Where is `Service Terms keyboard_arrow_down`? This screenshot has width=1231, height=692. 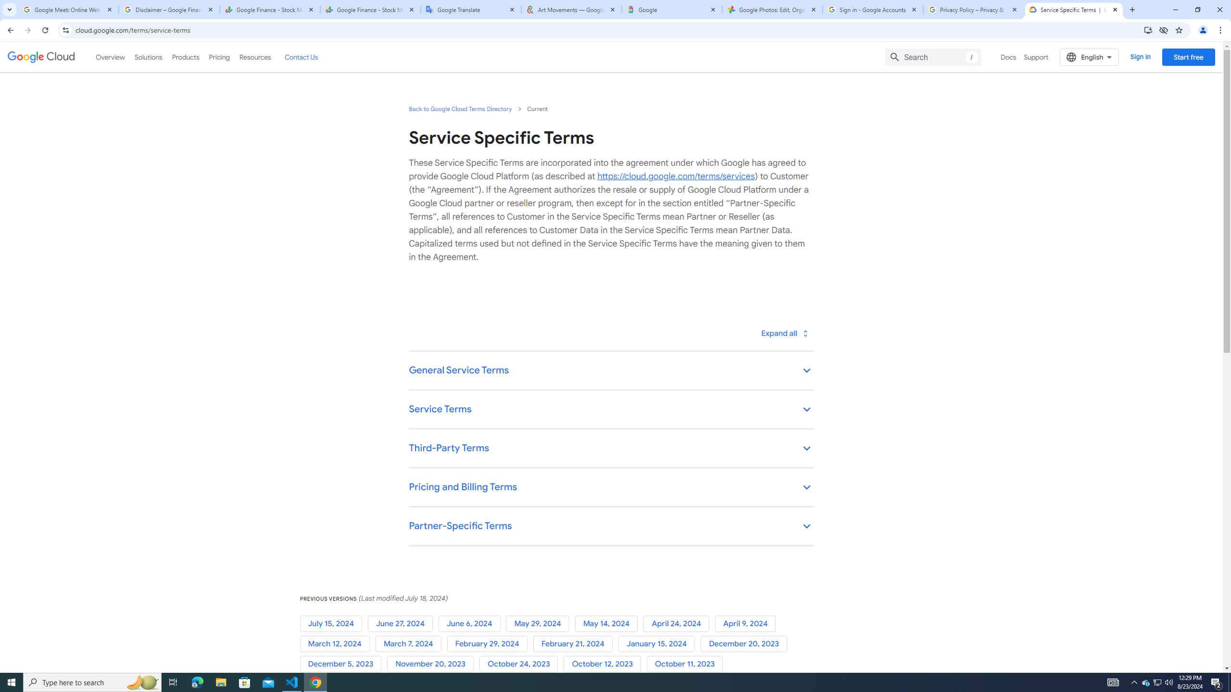
Service Terms keyboard_arrow_down is located at coordinates (611, 410).